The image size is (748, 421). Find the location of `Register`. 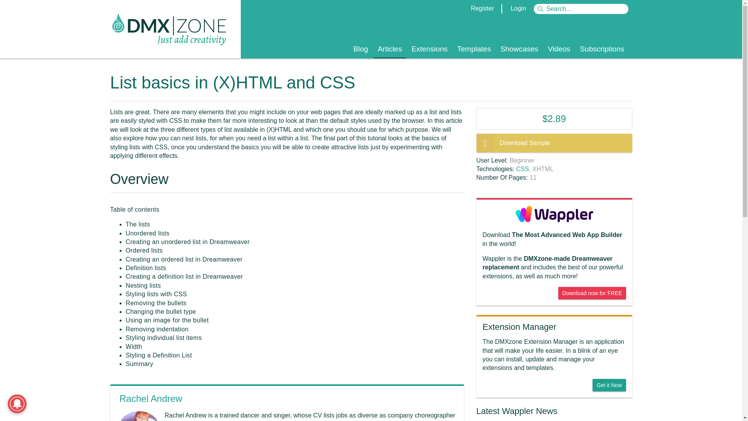

Register is located at coordinates (482, 8).